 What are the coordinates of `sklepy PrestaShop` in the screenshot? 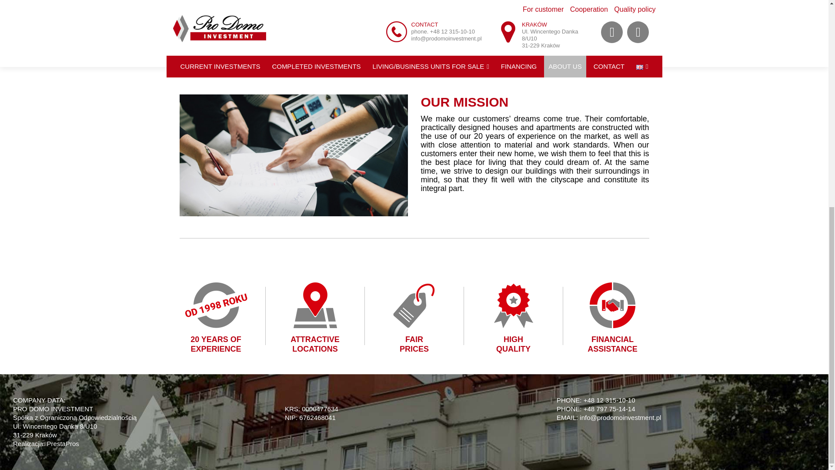 It's located at (63, 443).